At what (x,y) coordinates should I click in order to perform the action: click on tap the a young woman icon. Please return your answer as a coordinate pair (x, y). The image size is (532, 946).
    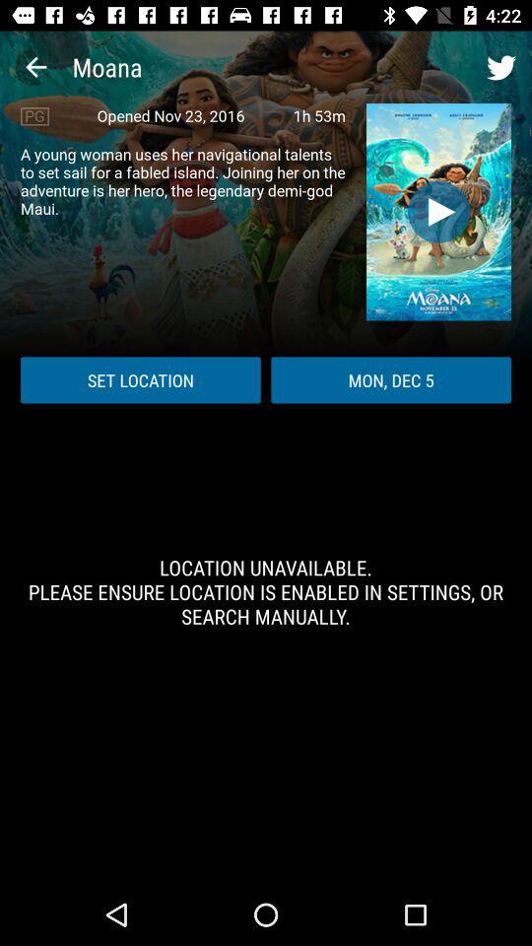
    Looking at the image, I should click on (183, 181).